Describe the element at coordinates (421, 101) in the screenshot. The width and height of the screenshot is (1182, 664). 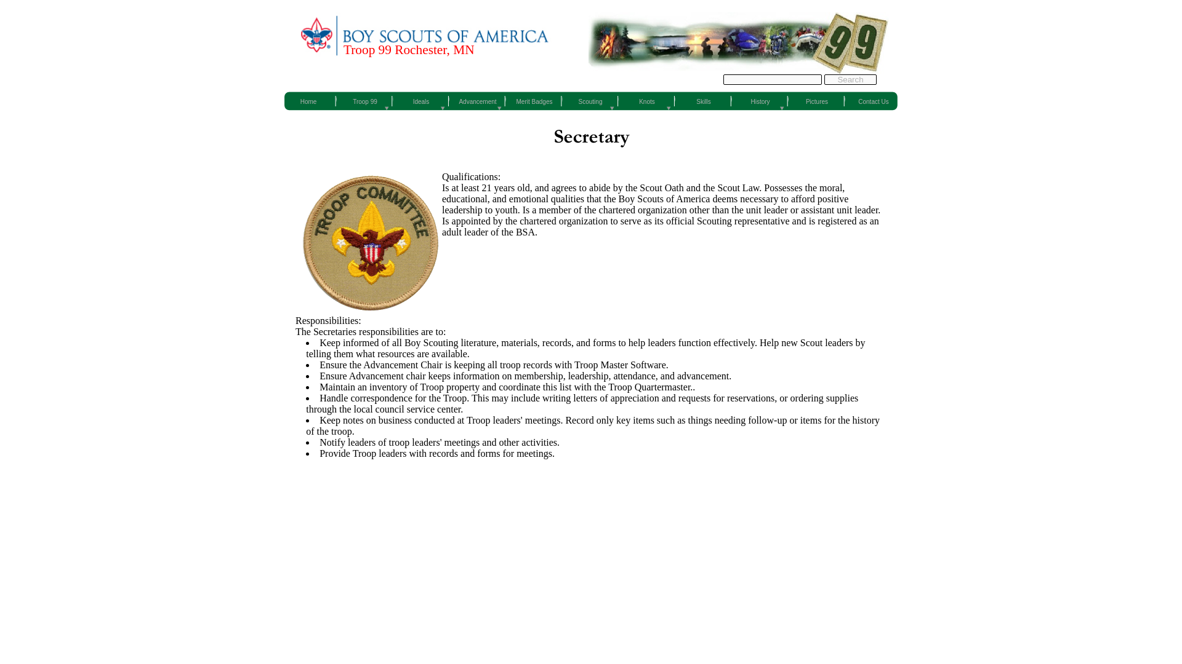
I see `Ideals` at that location.